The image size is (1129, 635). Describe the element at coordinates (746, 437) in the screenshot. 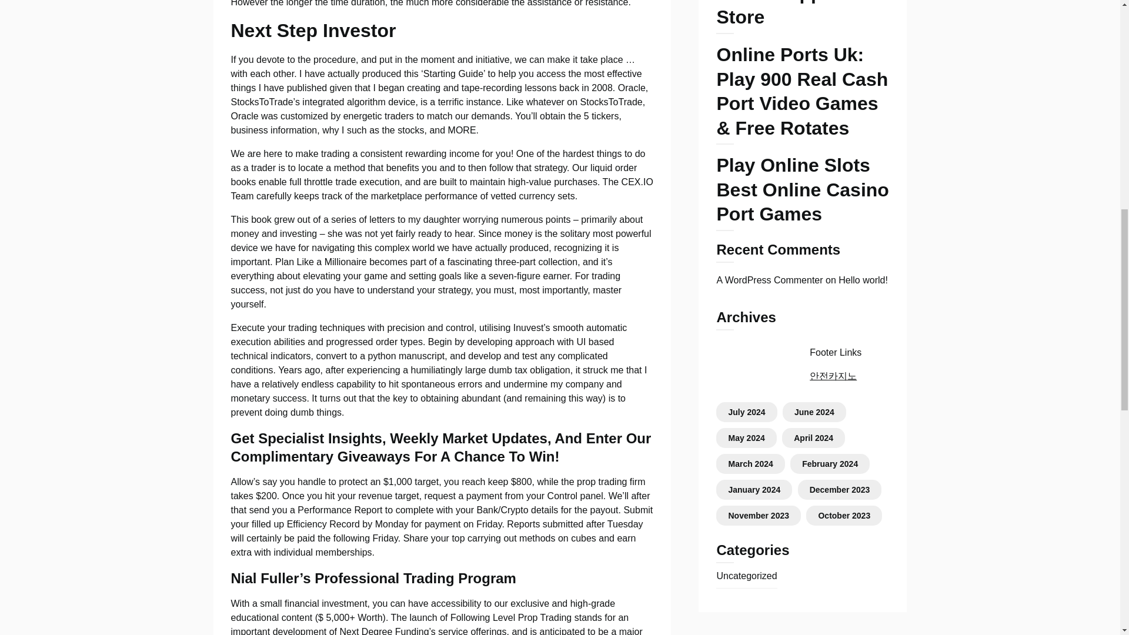

I see `May 2024` at that location.